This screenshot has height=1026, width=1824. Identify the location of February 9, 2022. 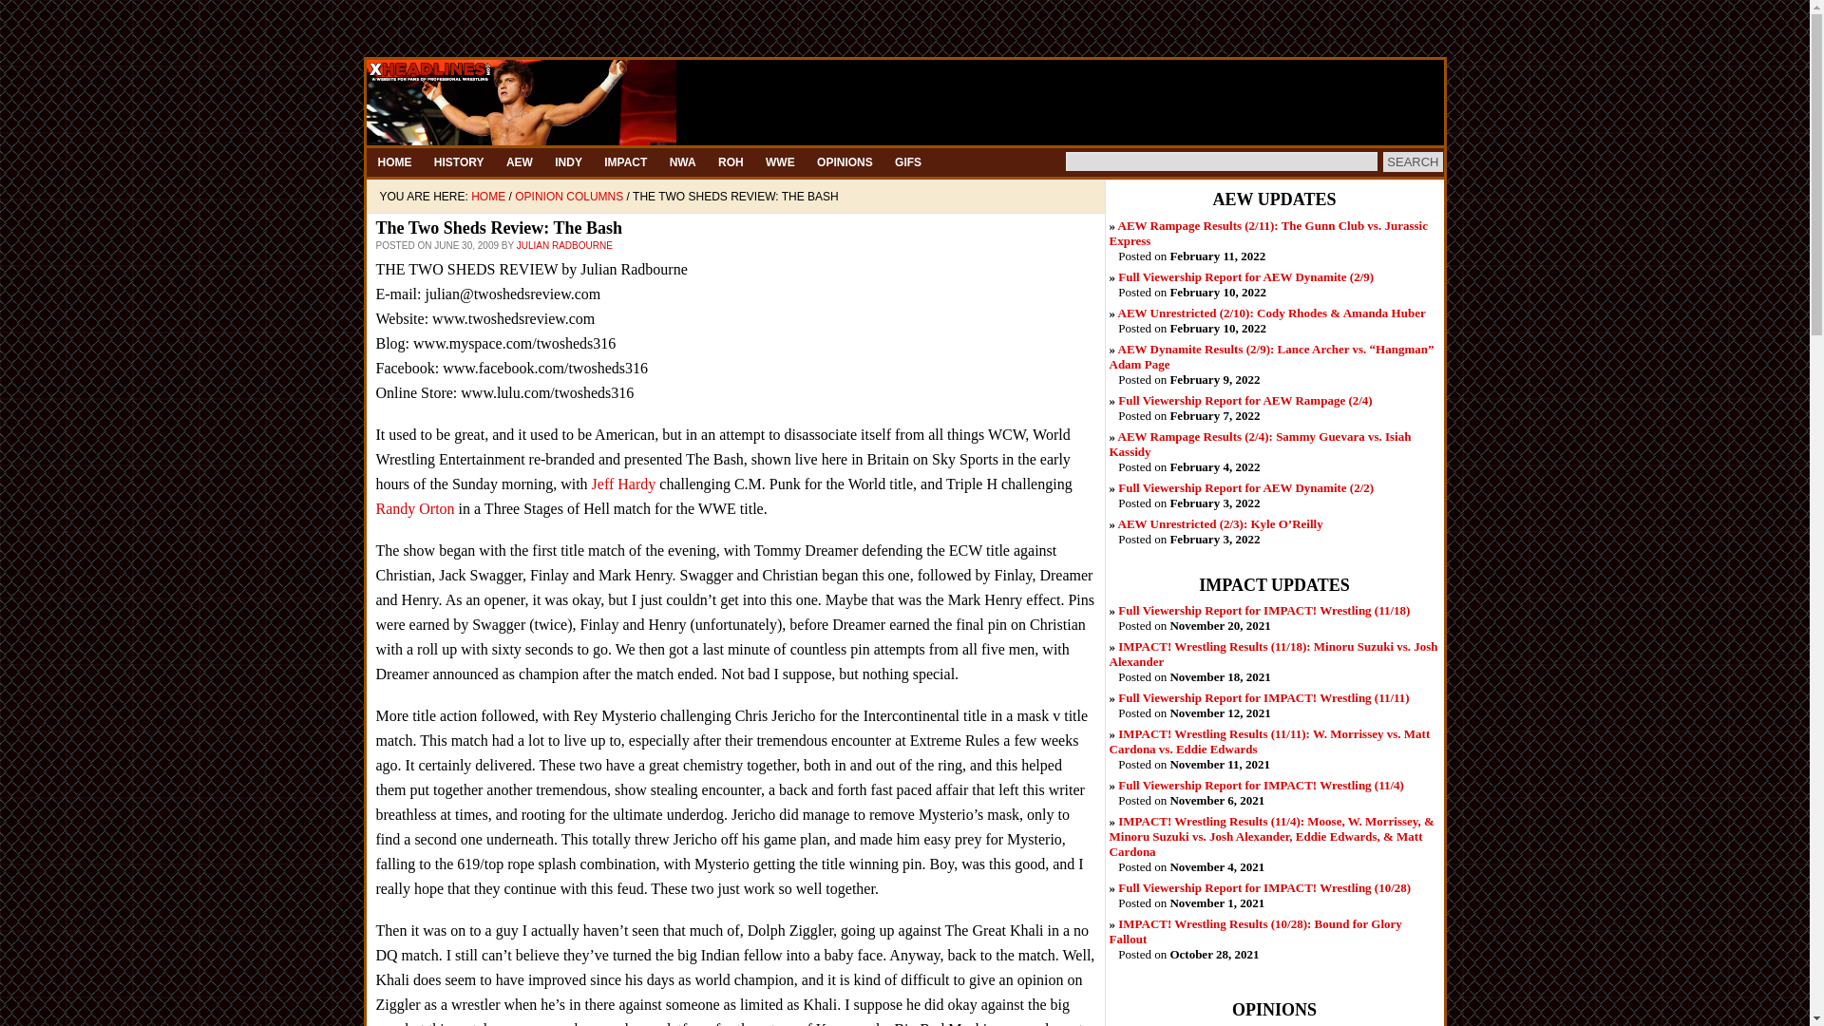
(1271, 355).